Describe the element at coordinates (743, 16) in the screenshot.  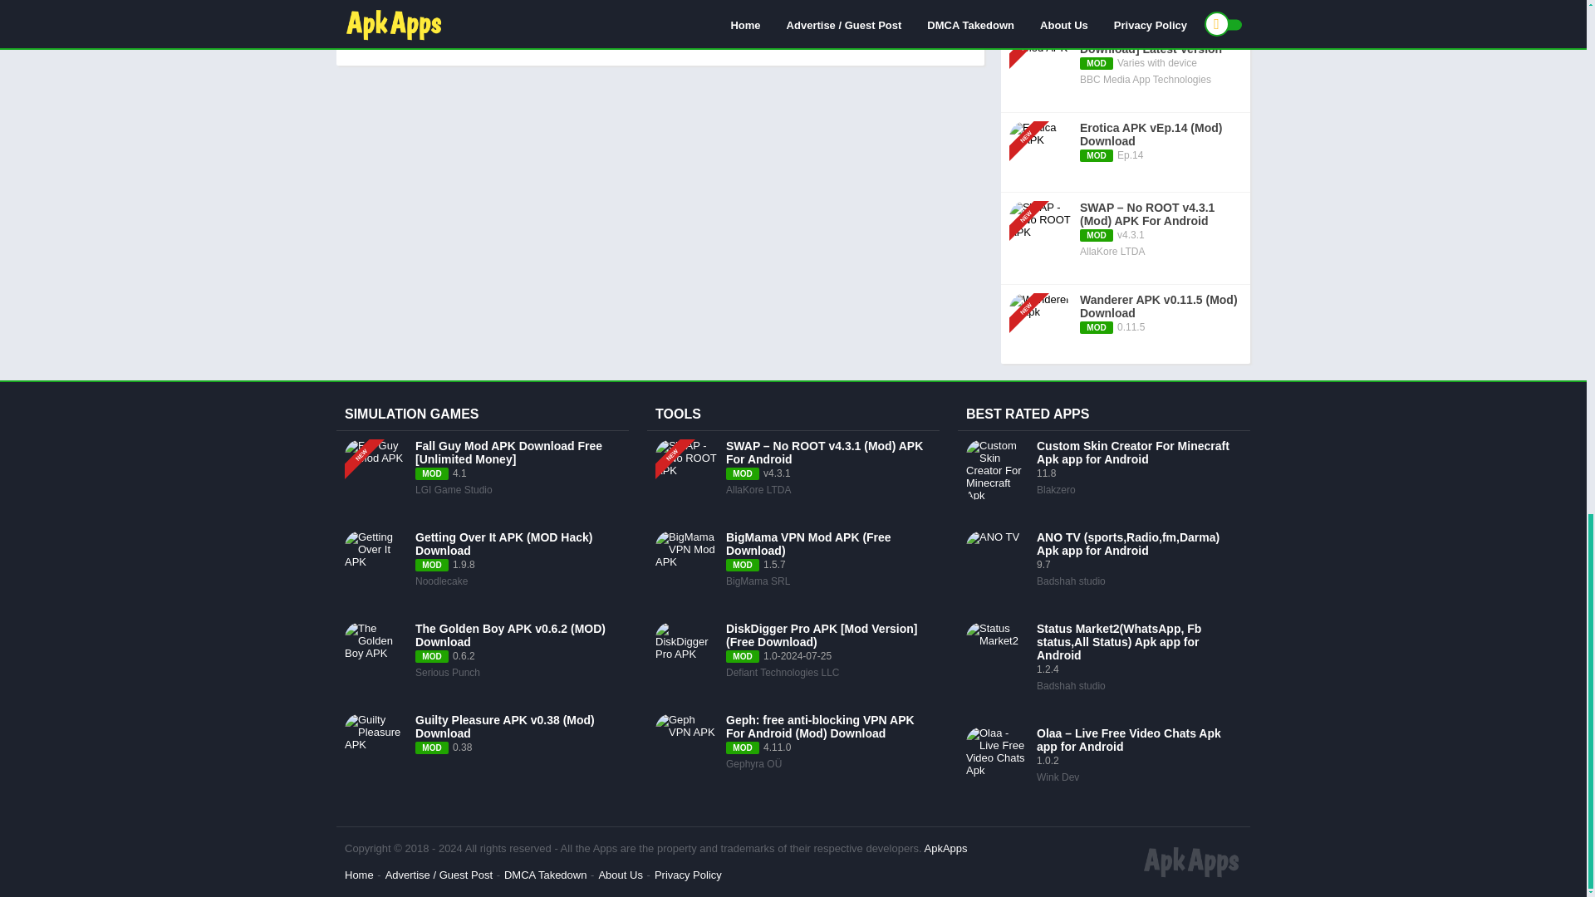
I see `debt collector in the wild west apk free download` at that location.